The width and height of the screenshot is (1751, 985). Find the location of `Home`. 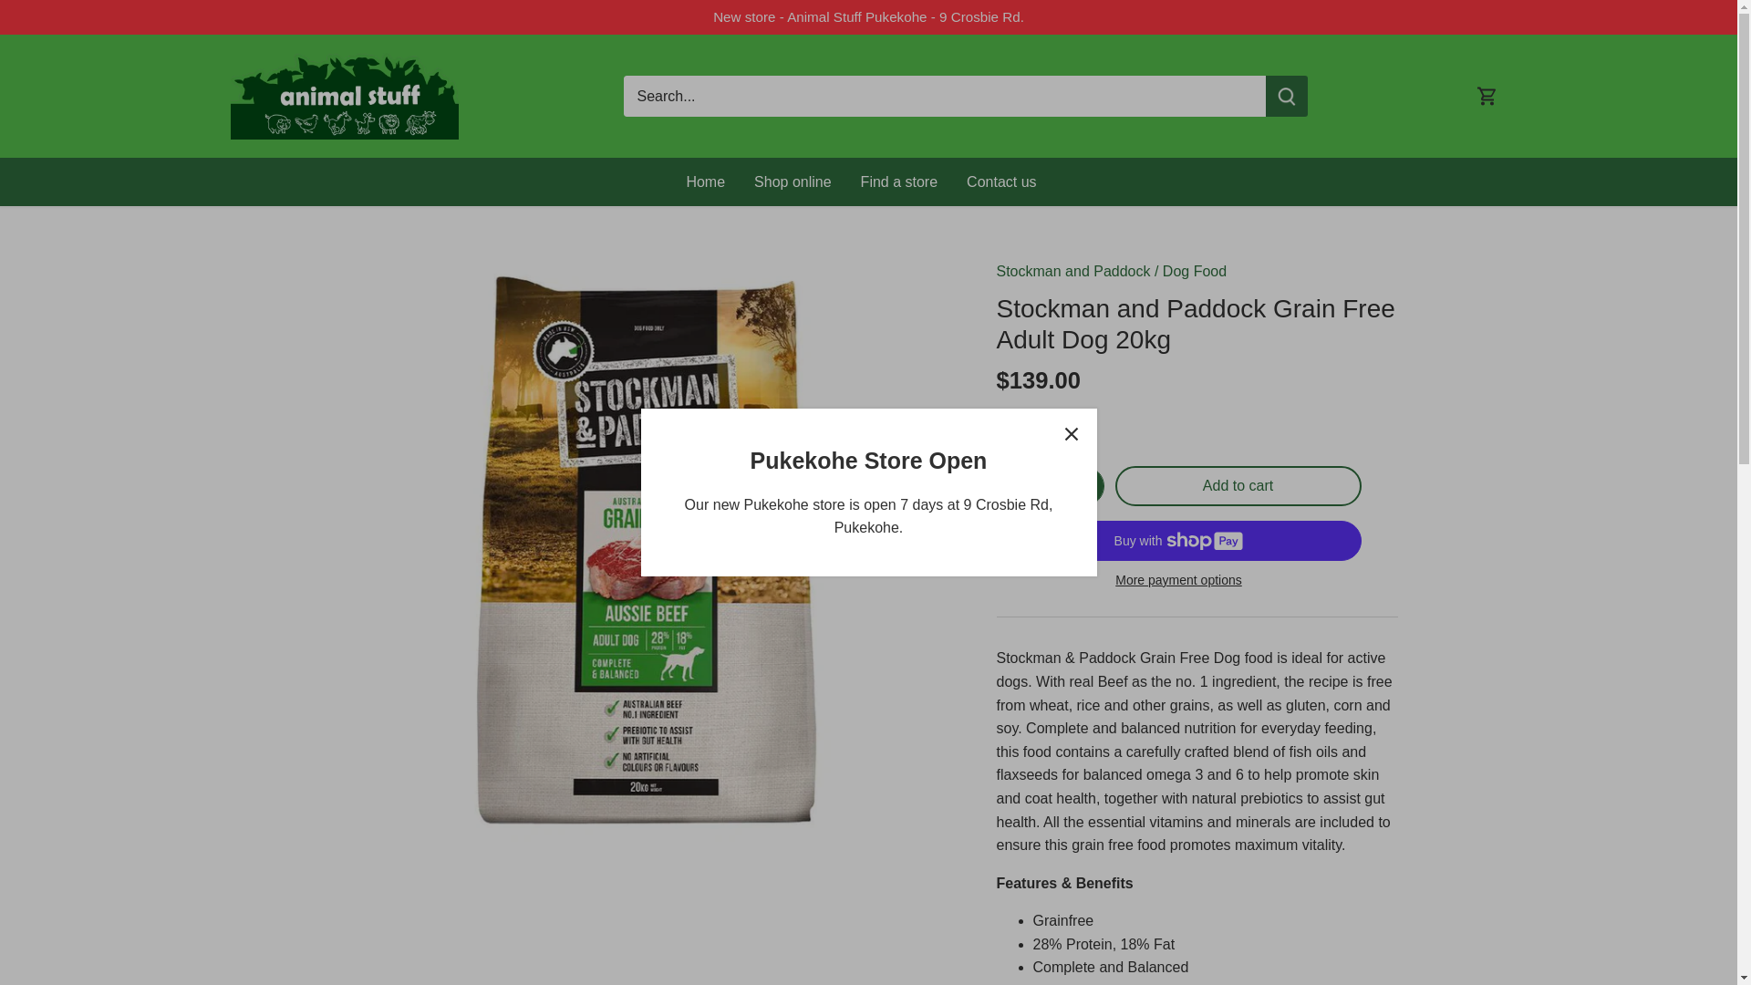

Home is located at coordinates (712, 181).